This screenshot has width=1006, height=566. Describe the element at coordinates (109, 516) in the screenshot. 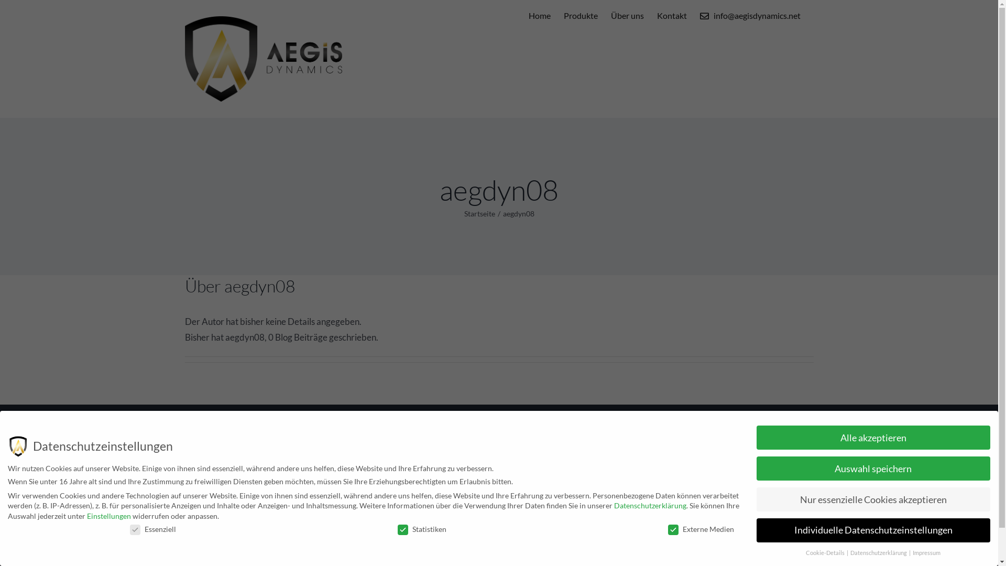

I see `Einstellungen` at that location.